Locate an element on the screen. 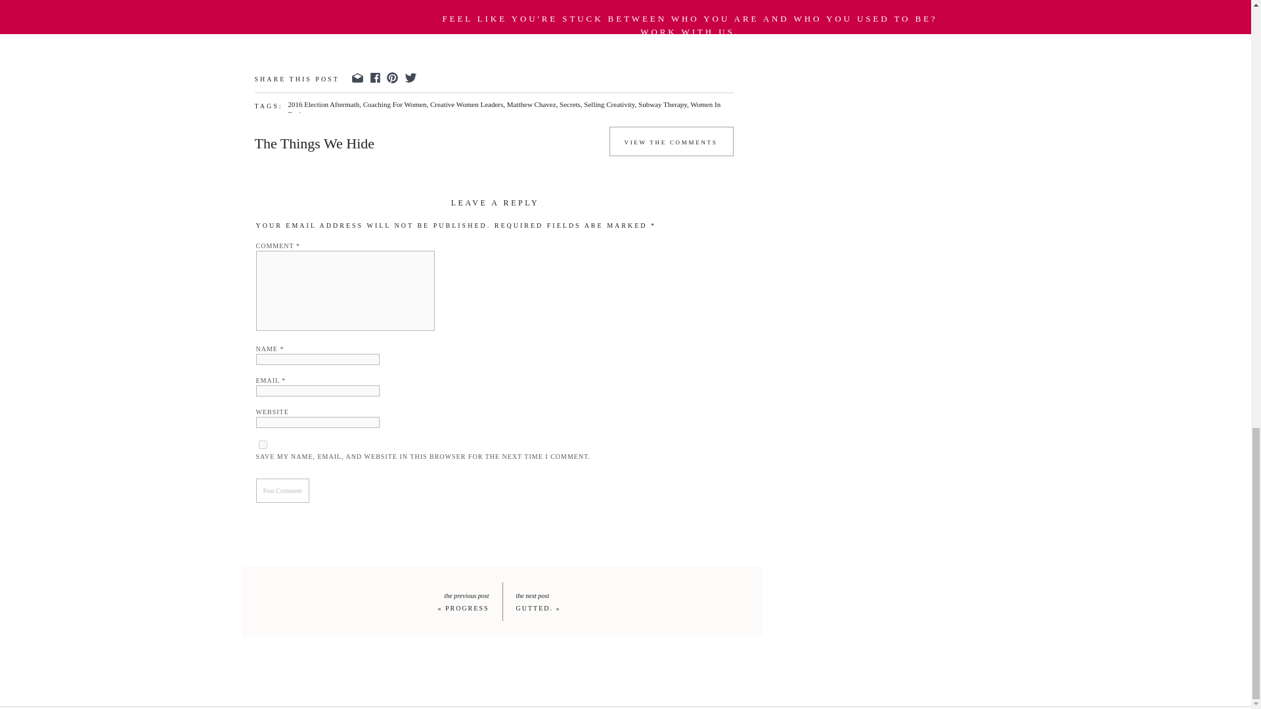 The height and width of the screenshot is (709, 1261). Women In Business is located at coordinates (503, 109).